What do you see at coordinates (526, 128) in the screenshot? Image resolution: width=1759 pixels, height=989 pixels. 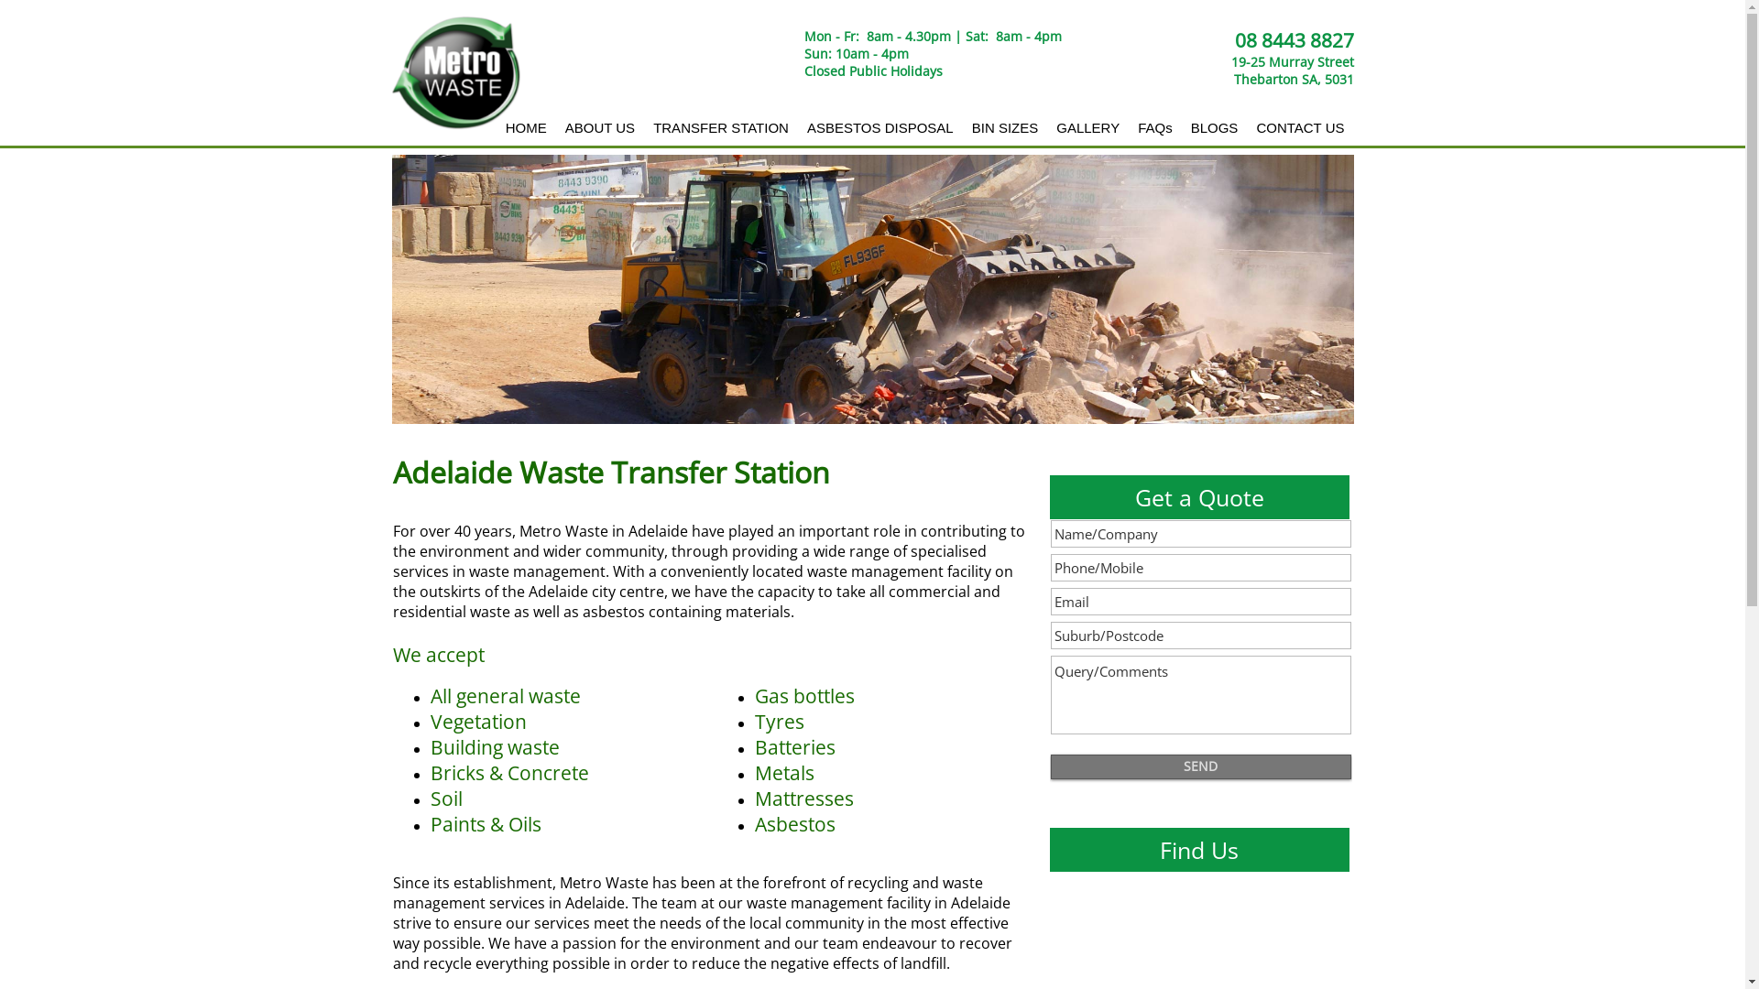 I see `HOME` at bounding box center [526, 128].